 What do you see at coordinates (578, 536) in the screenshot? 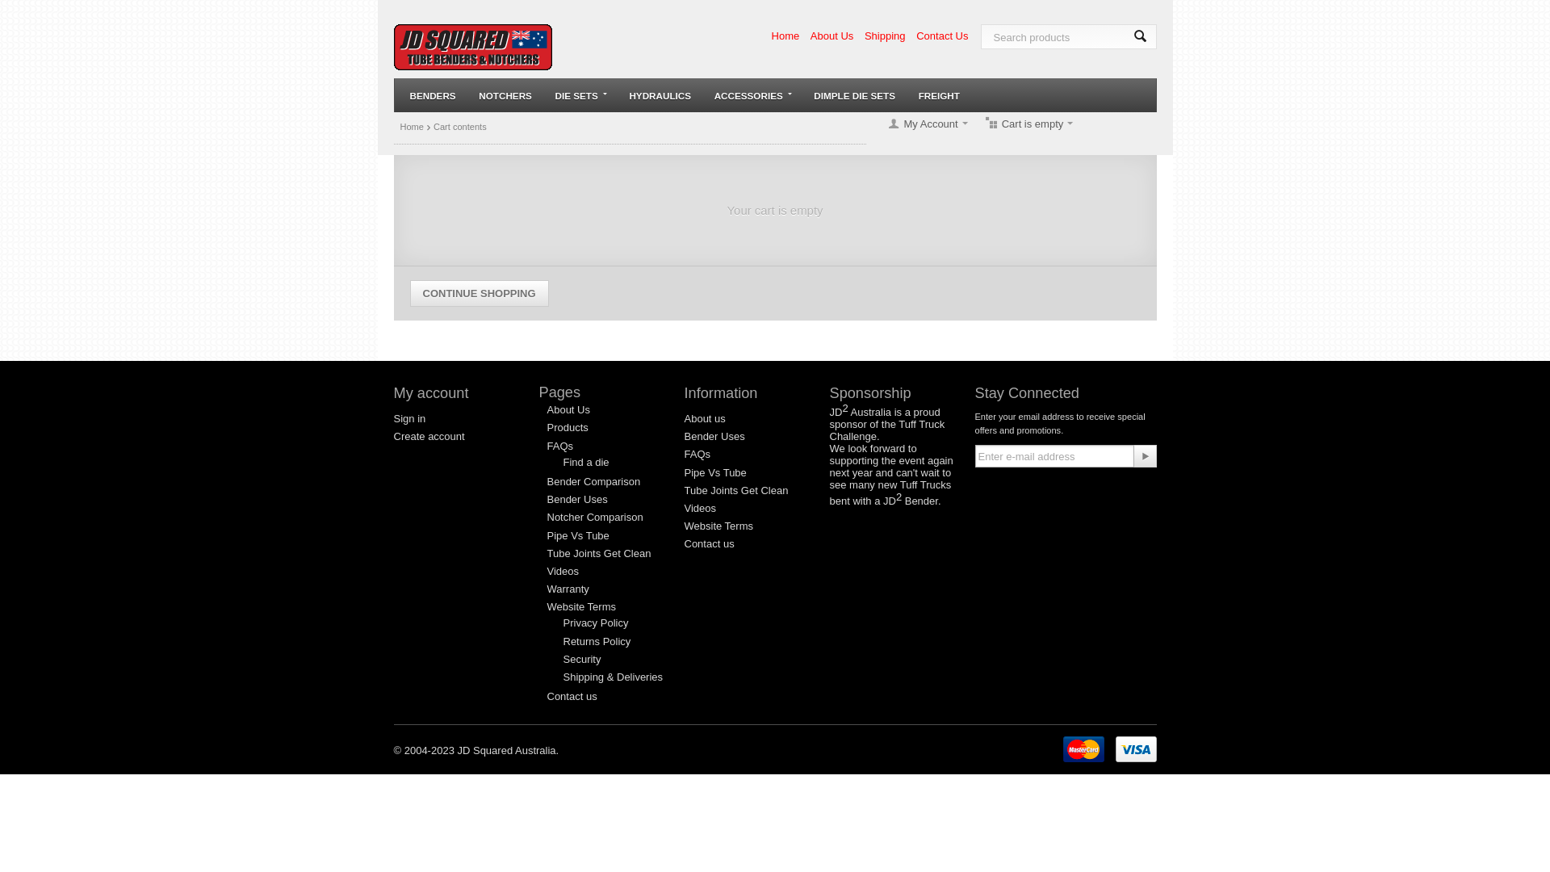
I see `Pipe Vs Tube` at bounding box center [578, 536].